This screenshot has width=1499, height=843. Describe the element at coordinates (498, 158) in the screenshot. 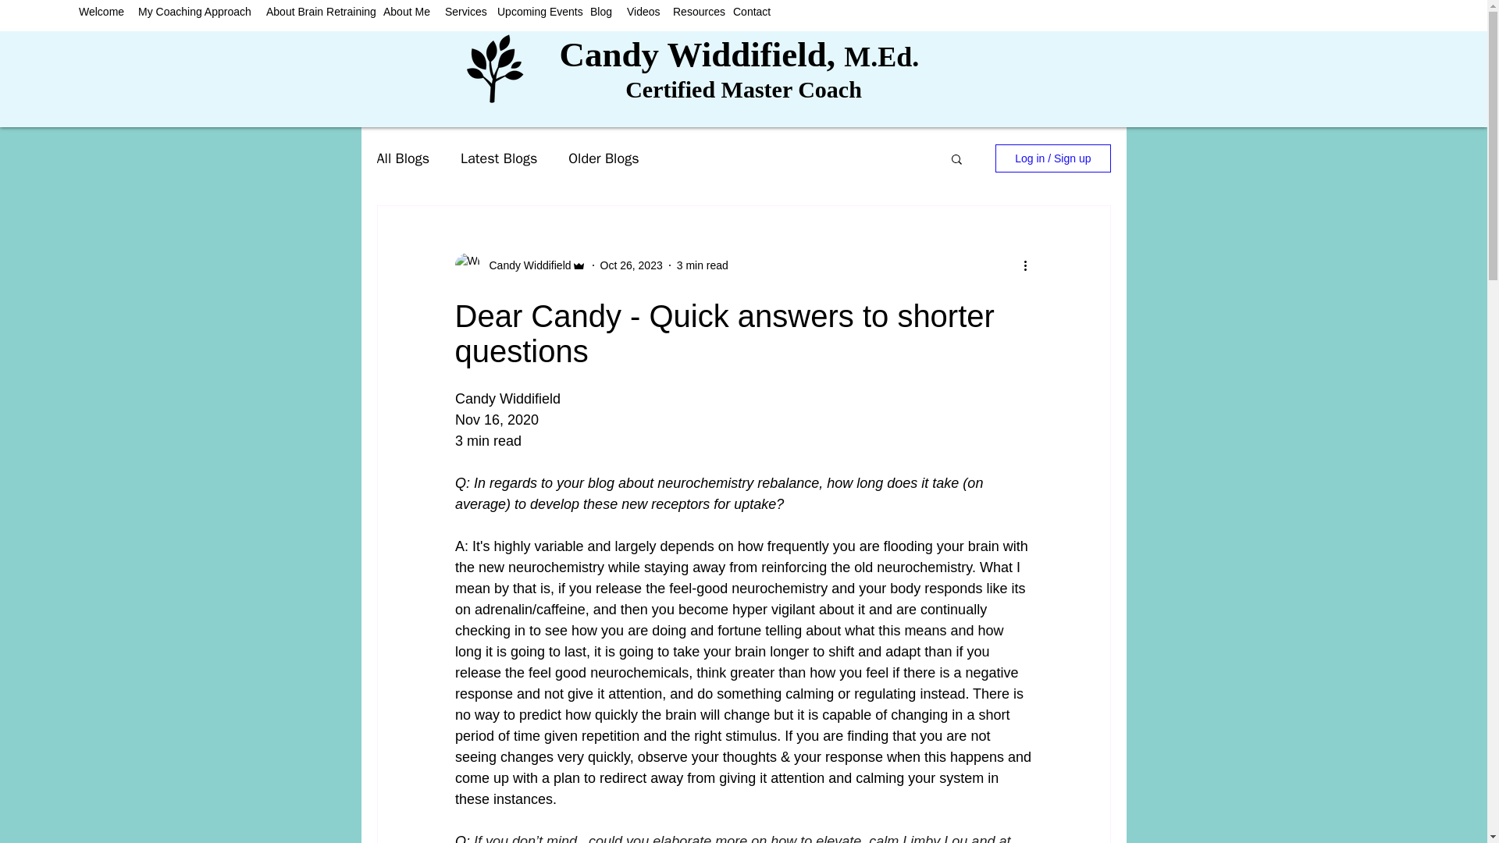

I see `Latest Blogs` at that location.